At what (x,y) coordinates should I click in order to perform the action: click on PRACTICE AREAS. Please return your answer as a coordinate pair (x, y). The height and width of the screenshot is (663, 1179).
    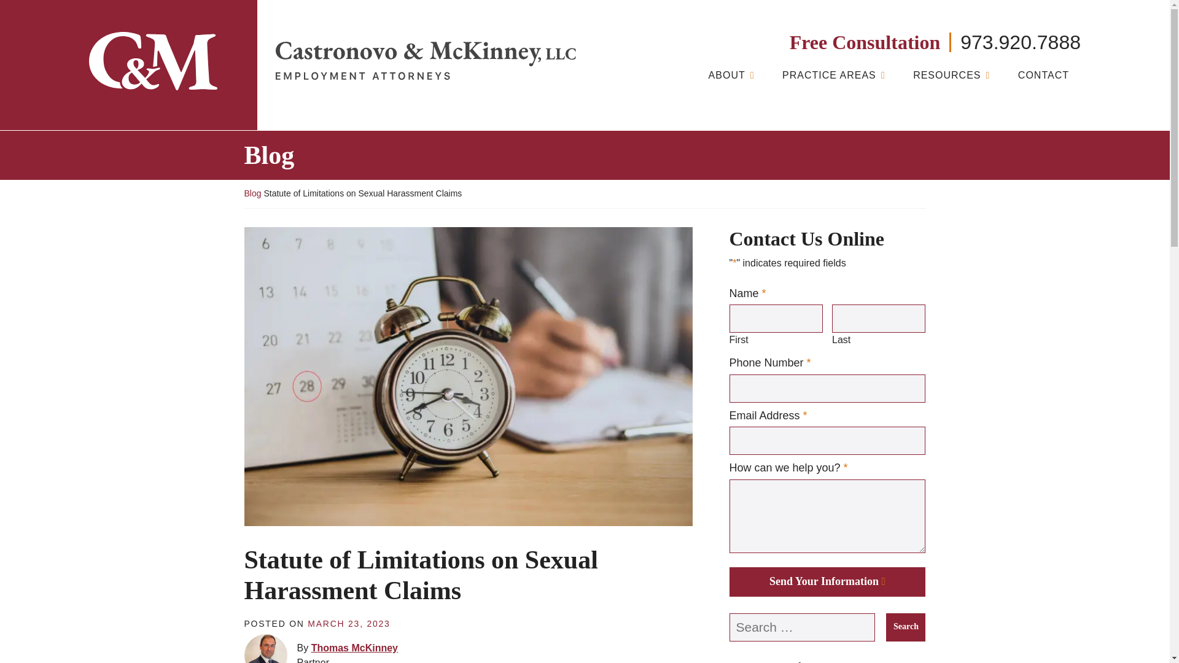
    Looking at the image, I should click on (833, 77).